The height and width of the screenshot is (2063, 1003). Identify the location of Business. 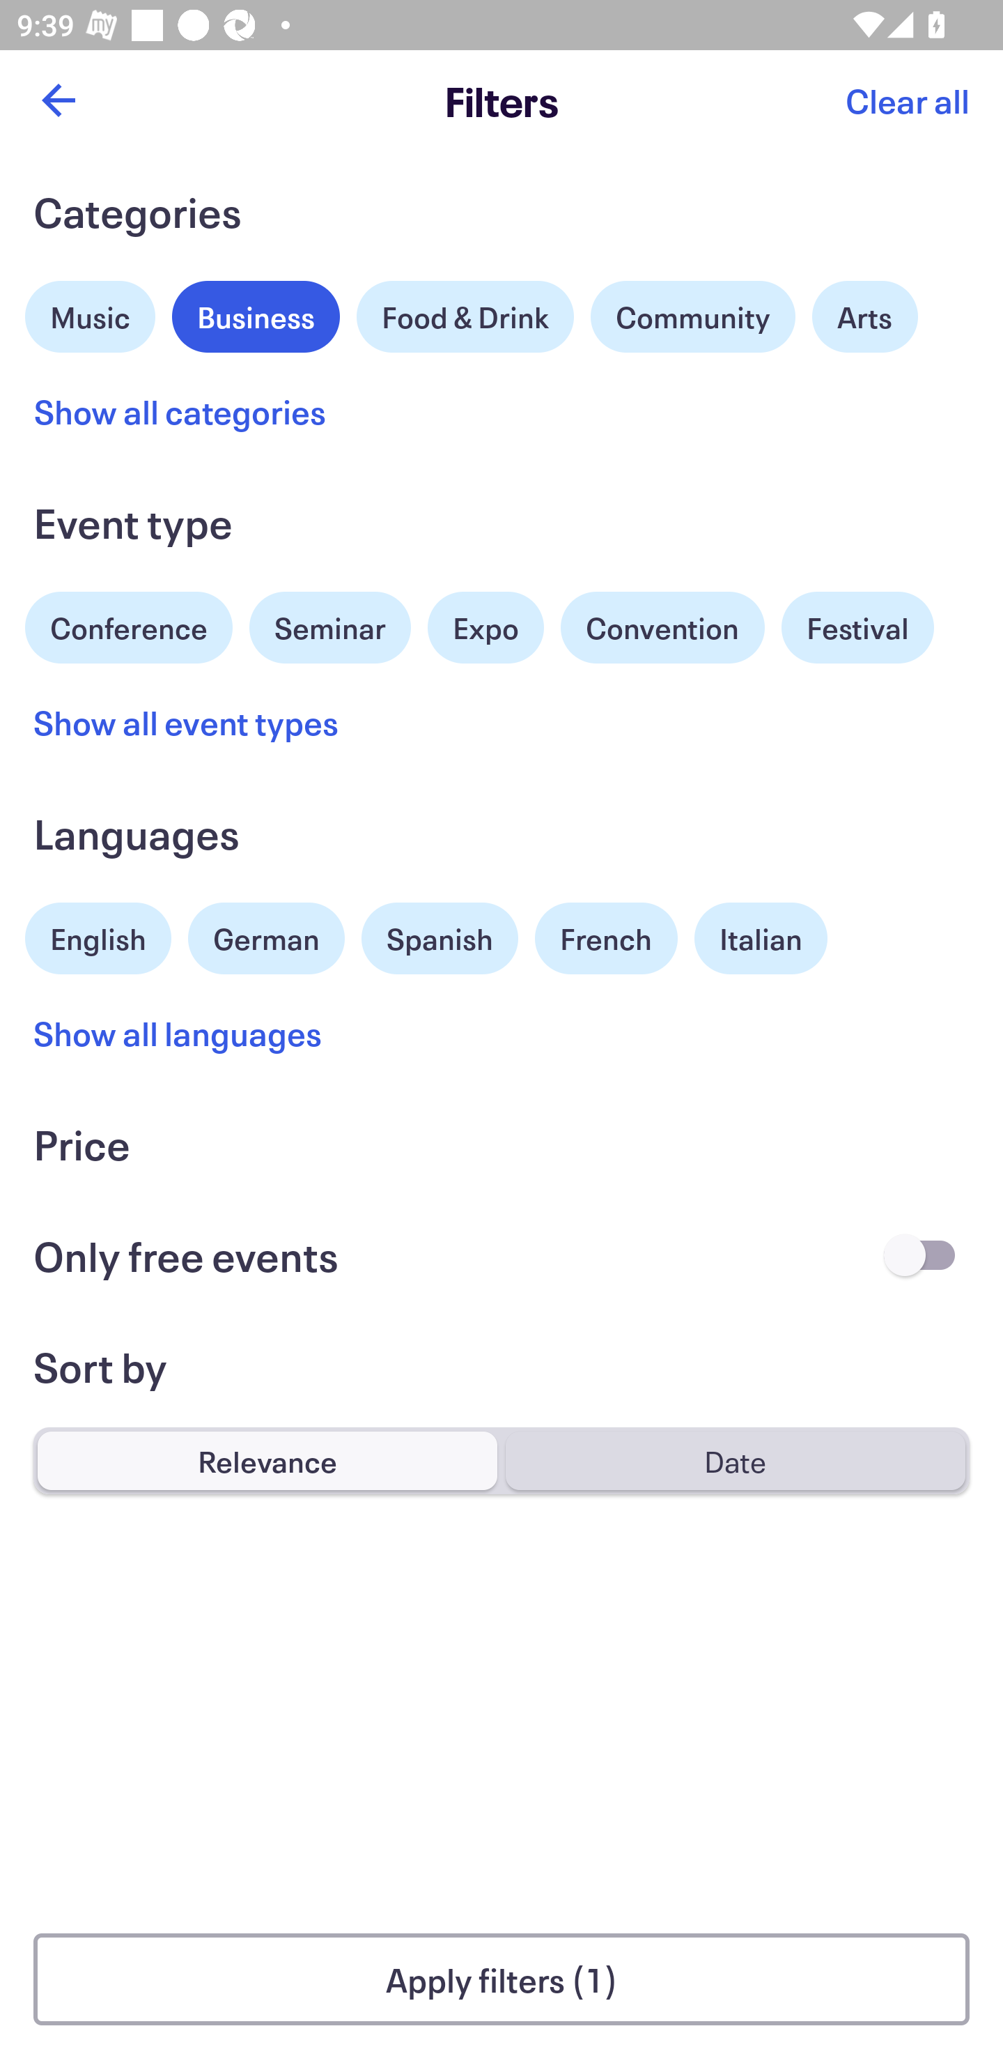
(256, 314).